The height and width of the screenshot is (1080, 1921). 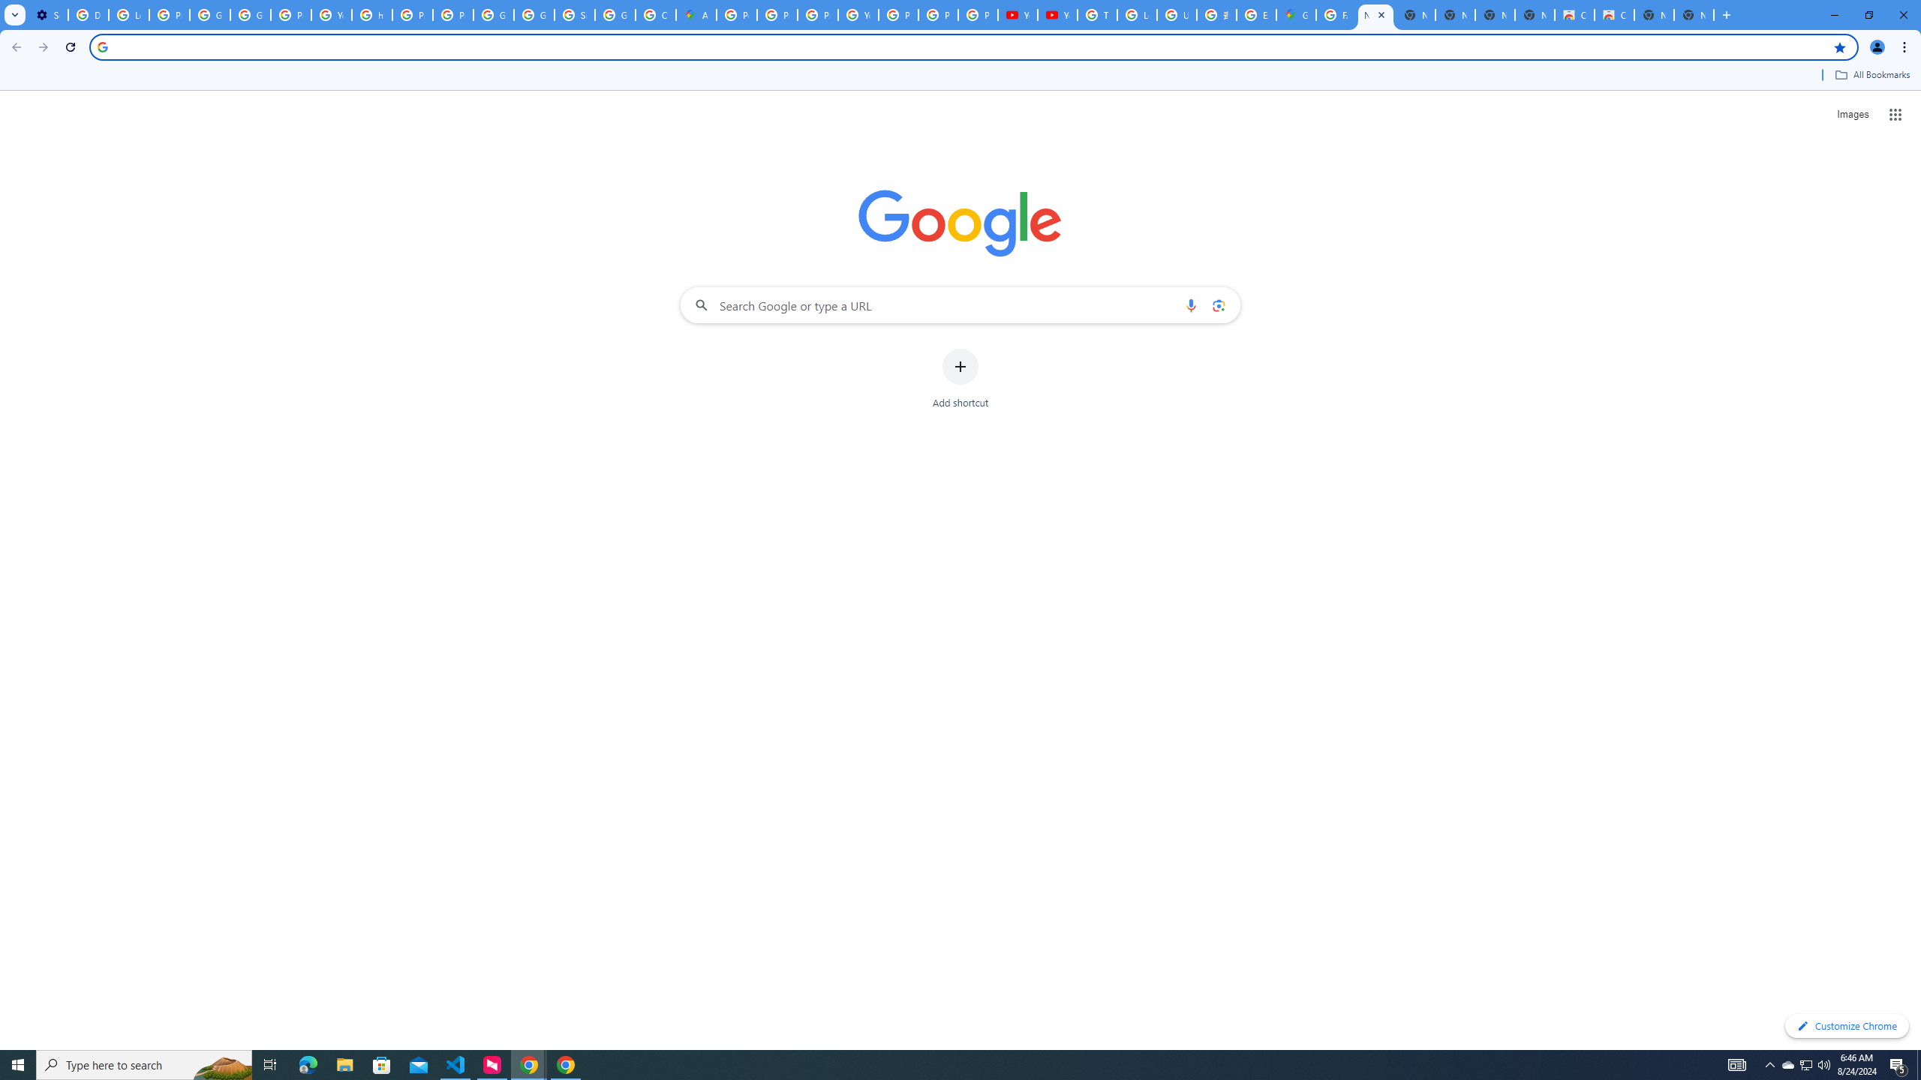 I want to click on Privacy Help Center - Policies Help, so click(x=818, y=15).